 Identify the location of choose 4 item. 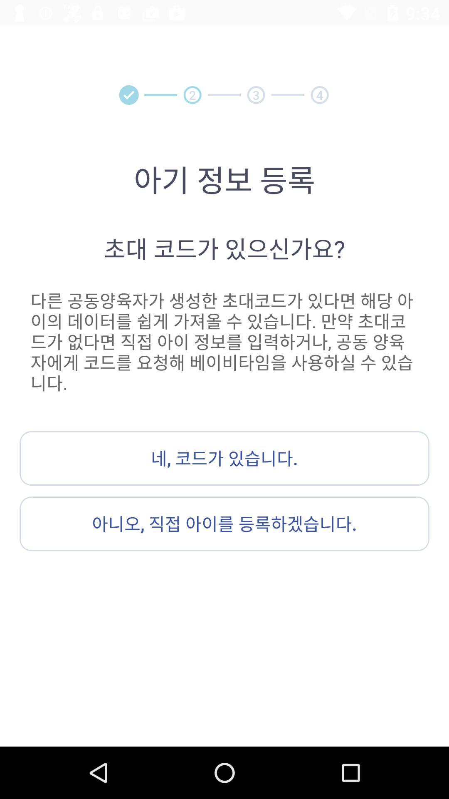
(319, 95).